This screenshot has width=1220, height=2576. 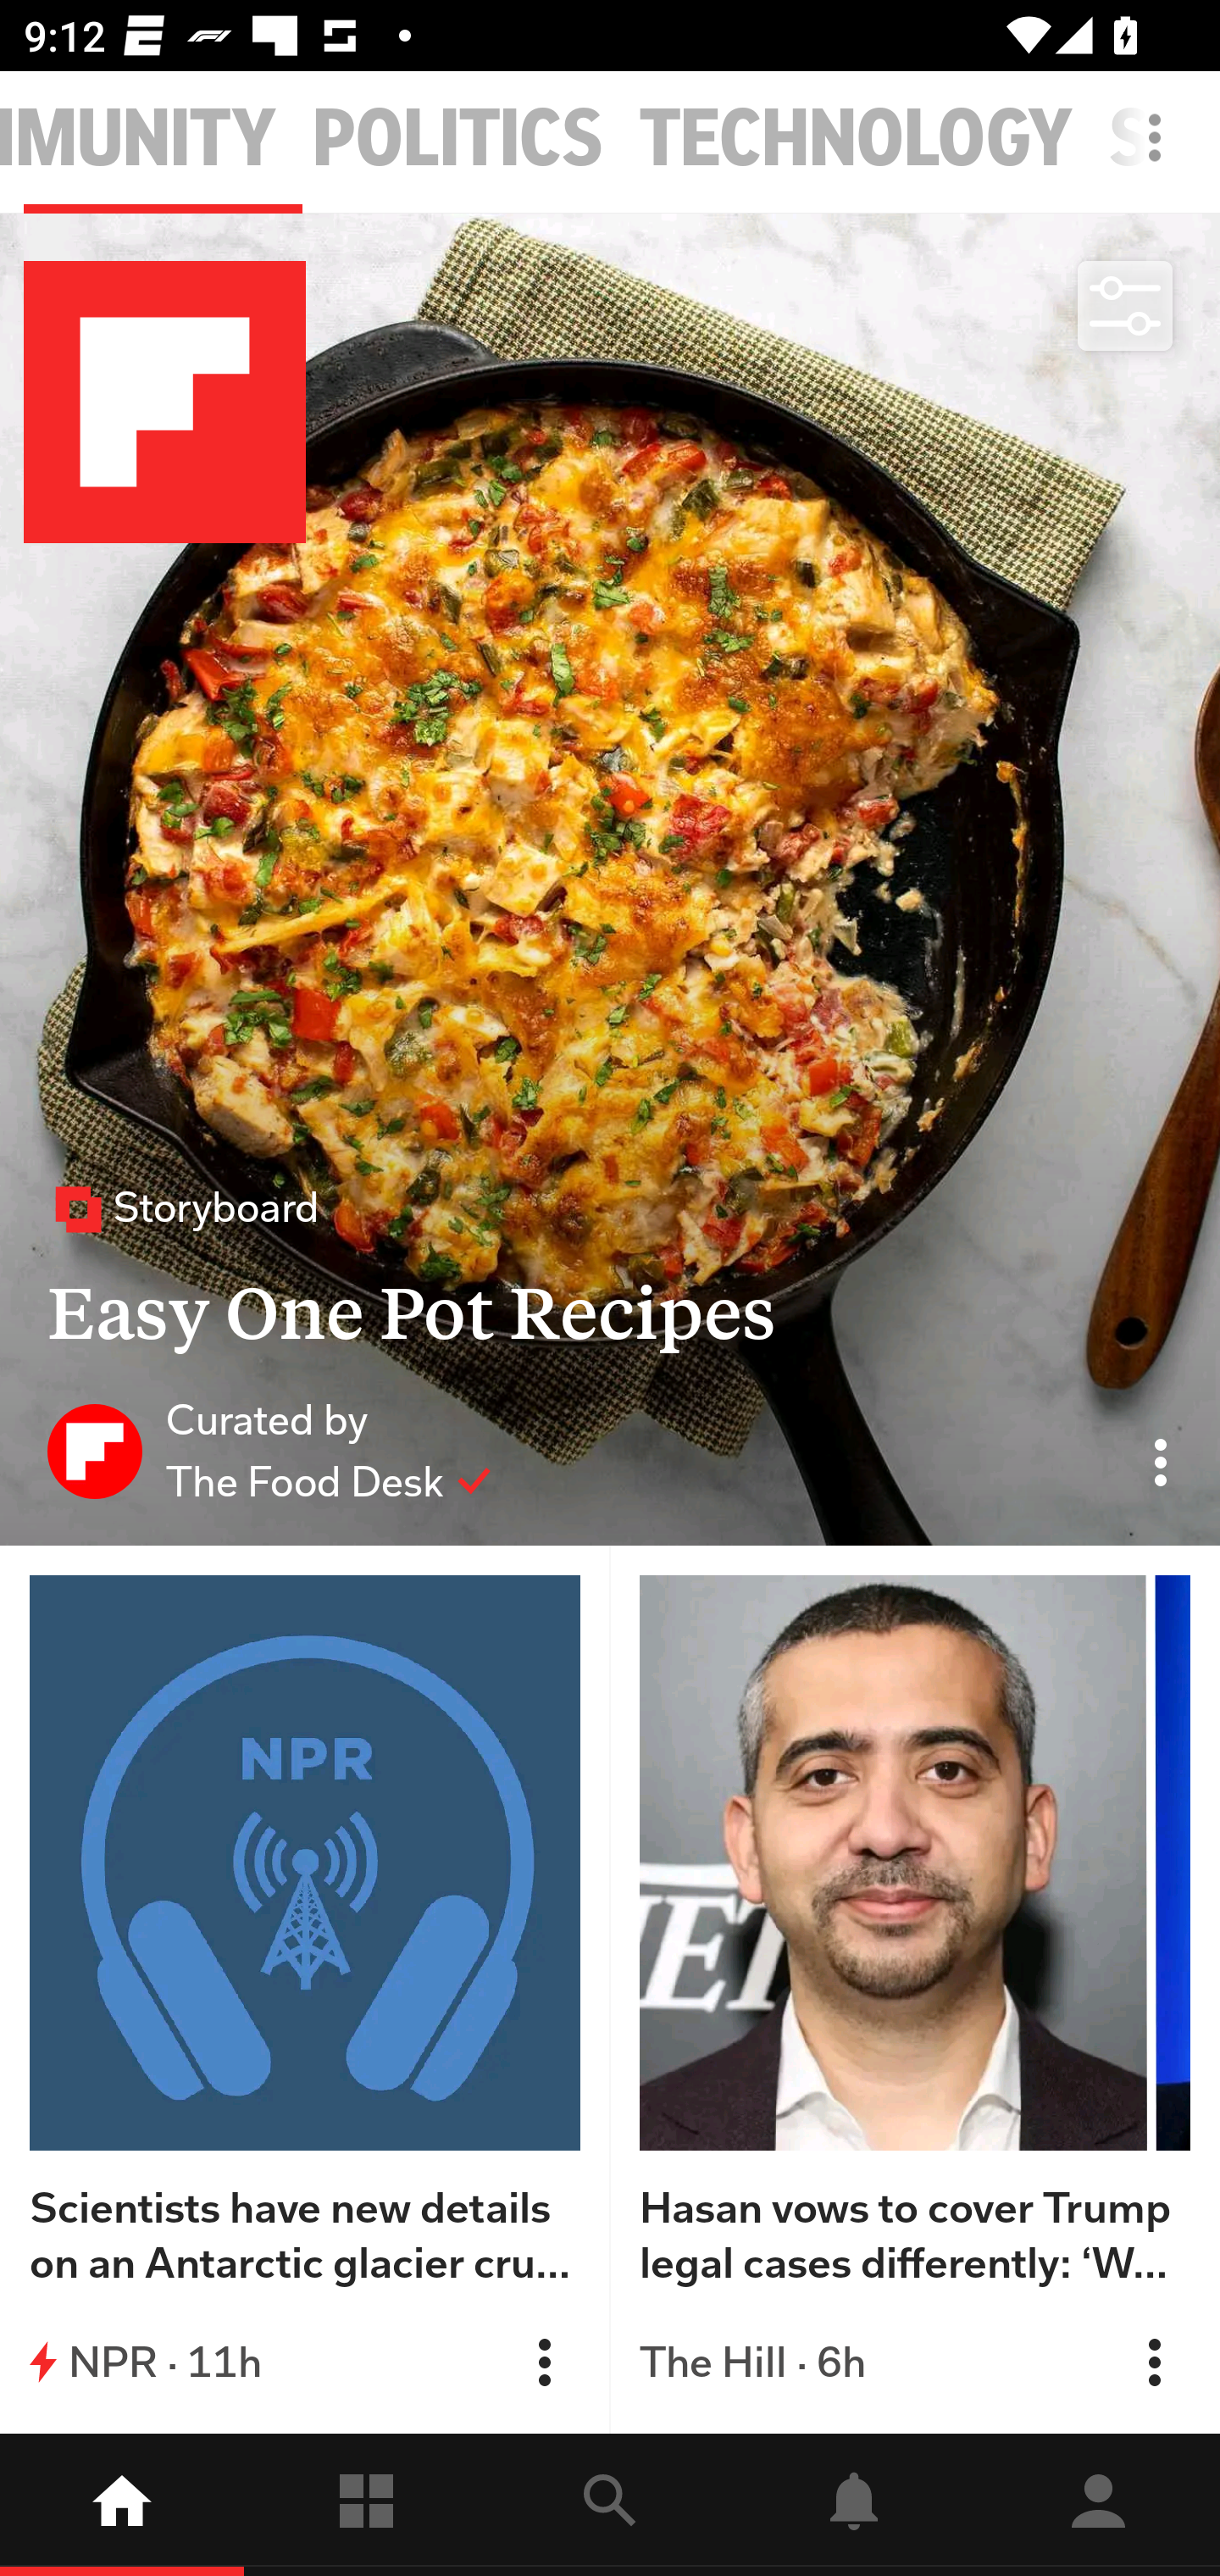 What do you see at coordinates (854, 2505) in the screenshot?
I see `Notifications` at bounding box center [854, 2505].